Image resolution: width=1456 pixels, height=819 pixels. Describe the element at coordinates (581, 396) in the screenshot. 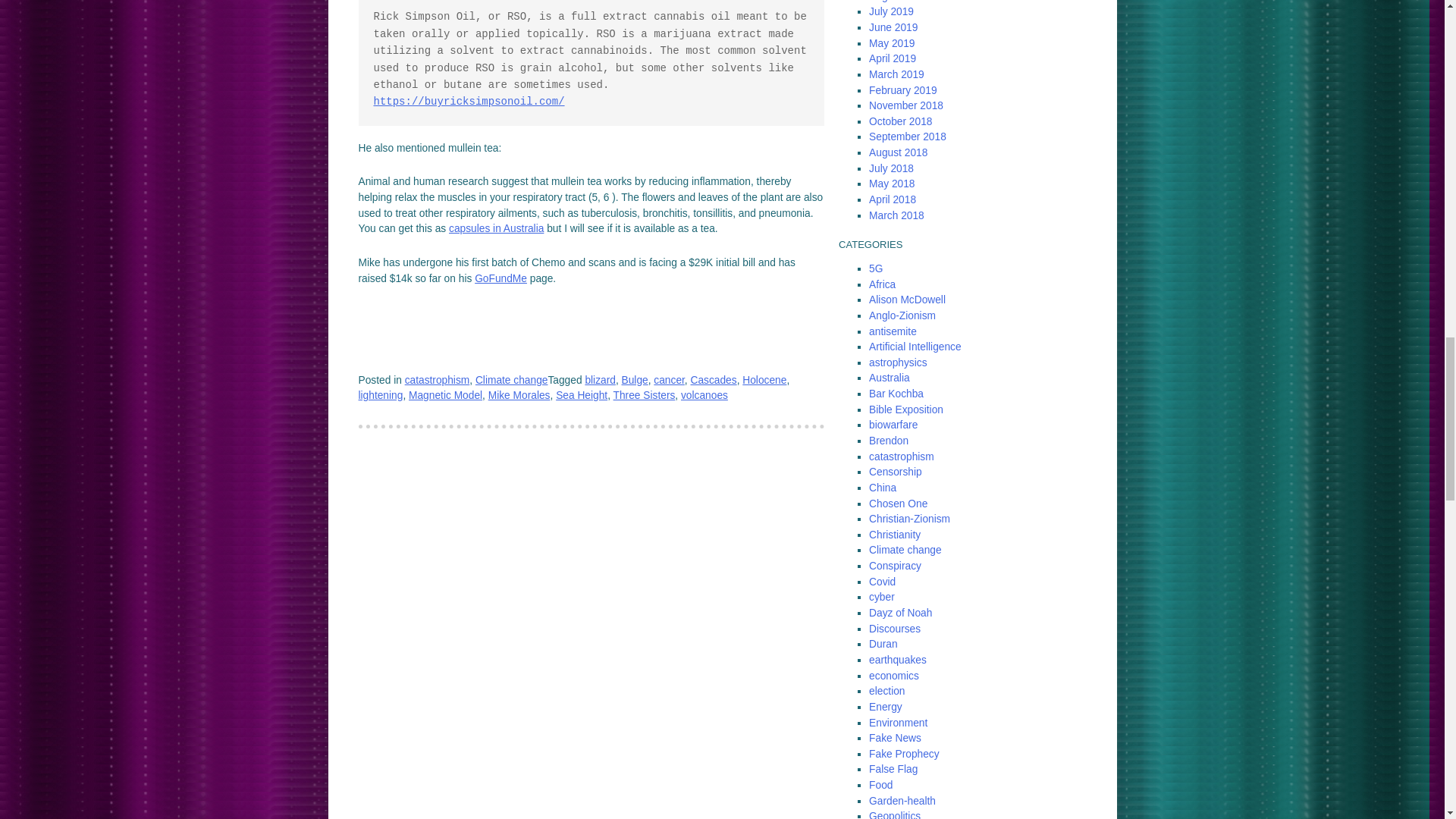

I see `Sea Height` at that location.